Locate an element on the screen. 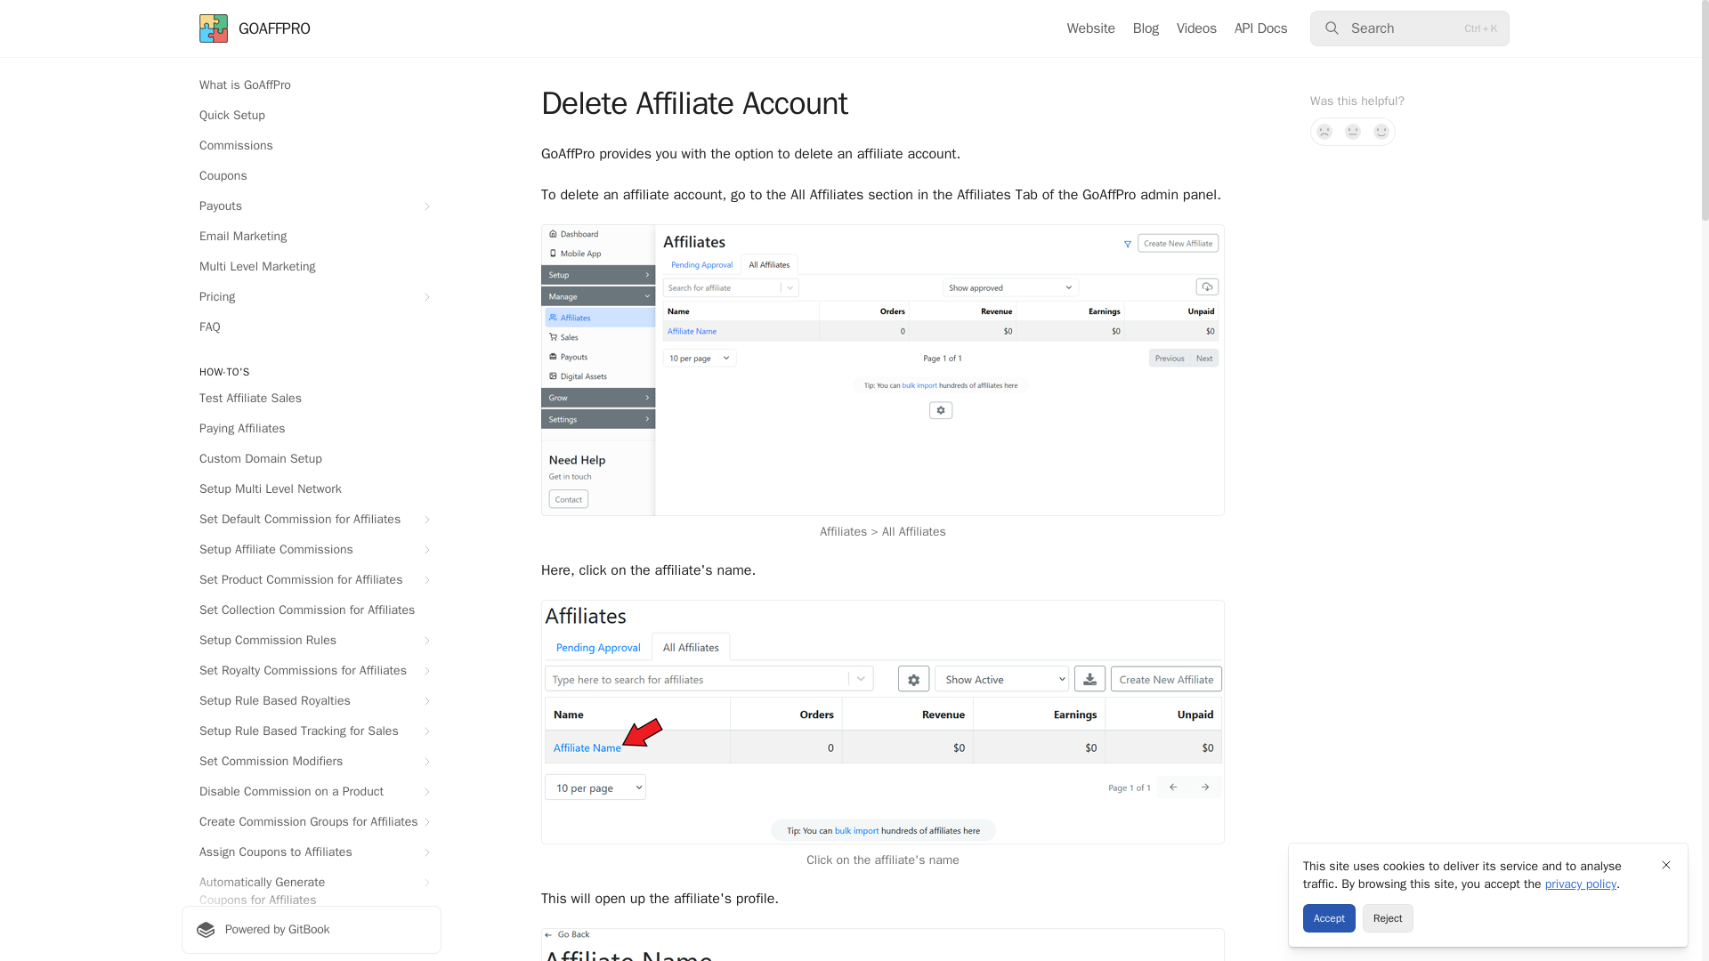 This screenshot has width=1709, height=961. Set Royalty Commissions for Affiliates is located at coordinates (311, 671).